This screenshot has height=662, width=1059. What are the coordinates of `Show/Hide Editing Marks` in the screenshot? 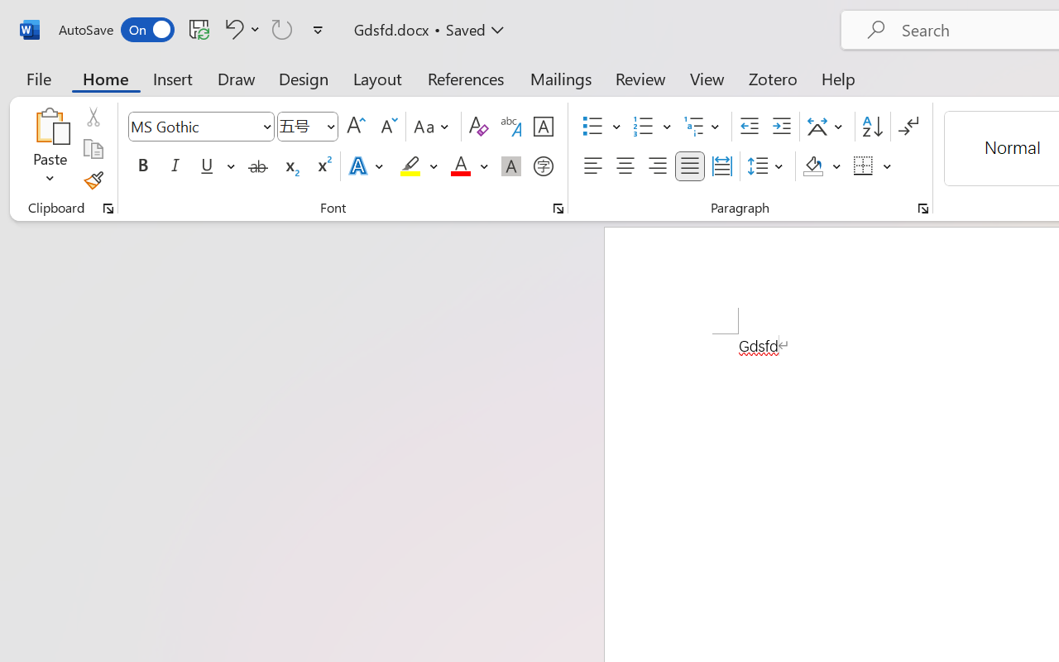 It's located at (908, 127).